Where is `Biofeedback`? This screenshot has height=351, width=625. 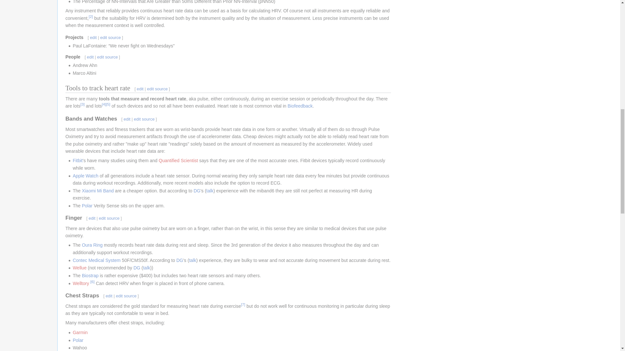 Biofeedback is located at coordinates (300, 106).